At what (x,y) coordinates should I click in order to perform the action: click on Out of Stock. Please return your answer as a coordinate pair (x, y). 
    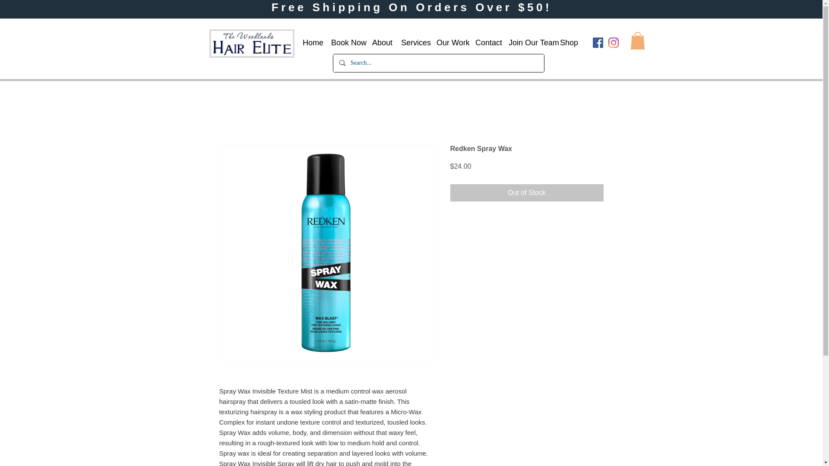
    Looking at the image, I should click on (527, 192).